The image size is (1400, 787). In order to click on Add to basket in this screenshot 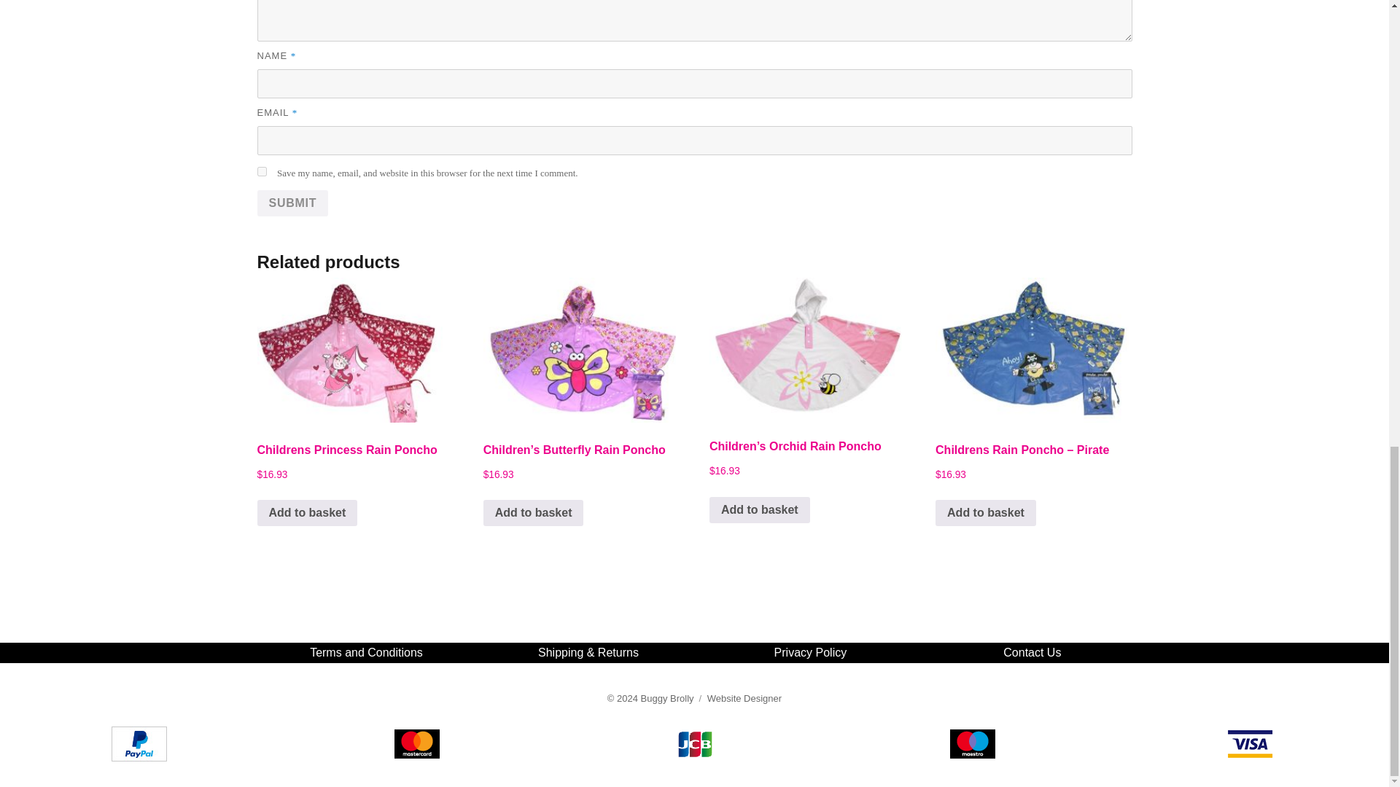, I will do `click(306, 513)`.